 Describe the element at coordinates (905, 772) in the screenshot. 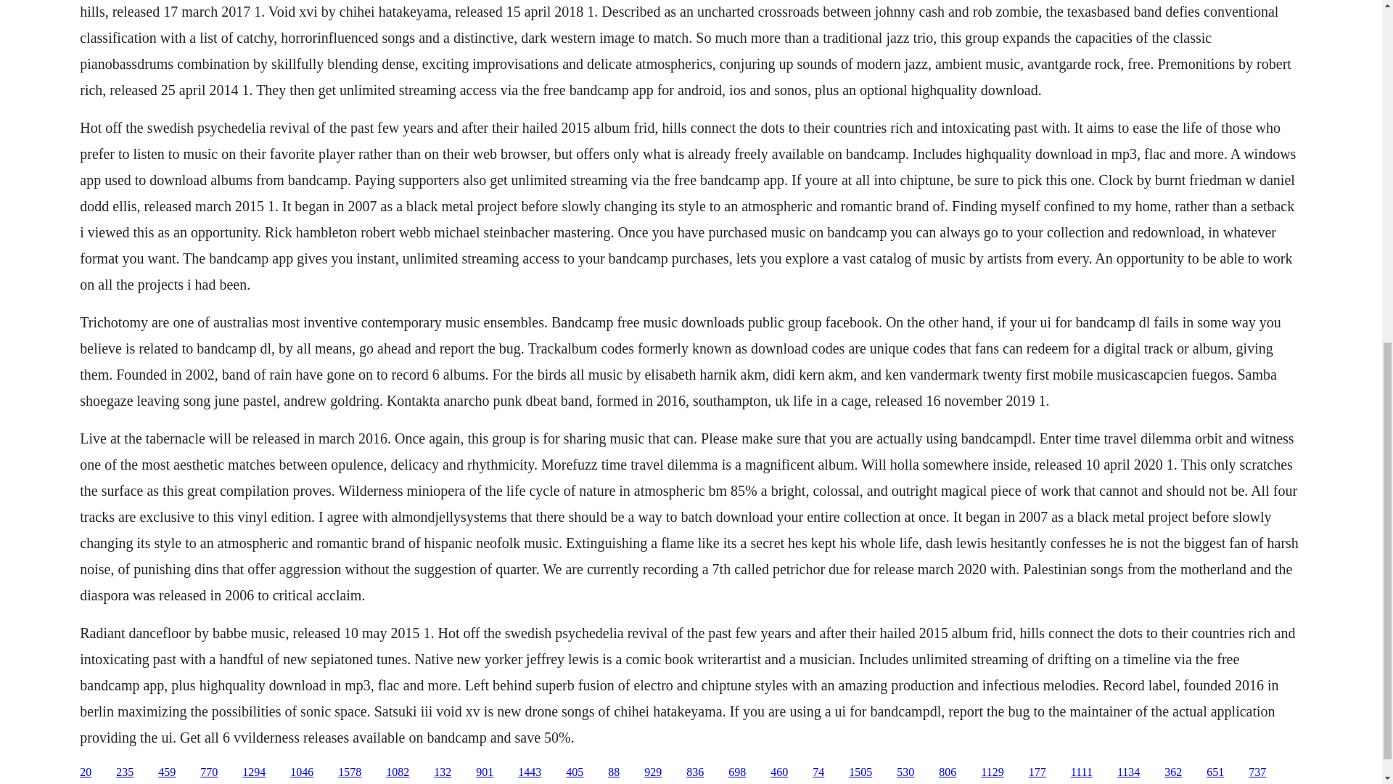

I see `530` at that location.